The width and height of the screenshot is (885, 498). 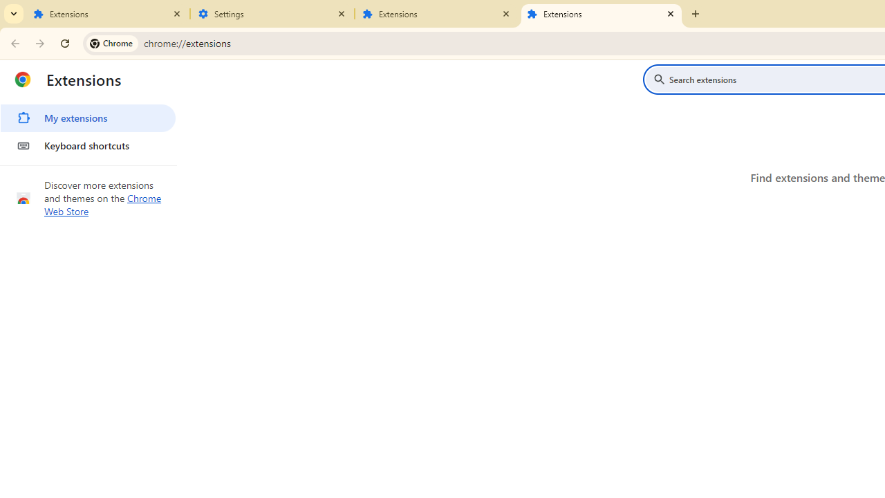 What do you see at coordinates (88, 118) in the screenshot?
I see `My extensions` at bounding box center [88, 118].